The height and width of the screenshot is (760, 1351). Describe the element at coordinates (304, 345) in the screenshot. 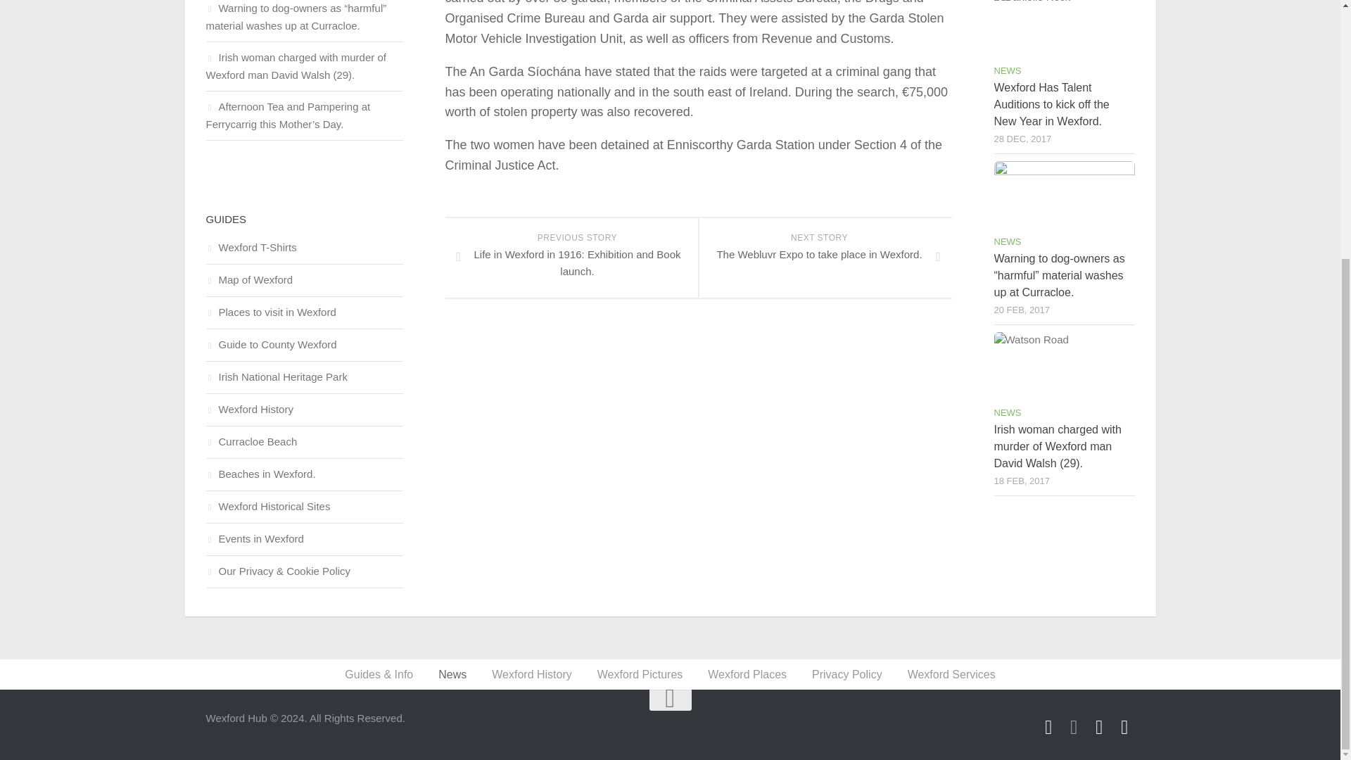

I see `Guide to County Wexford` at that location.